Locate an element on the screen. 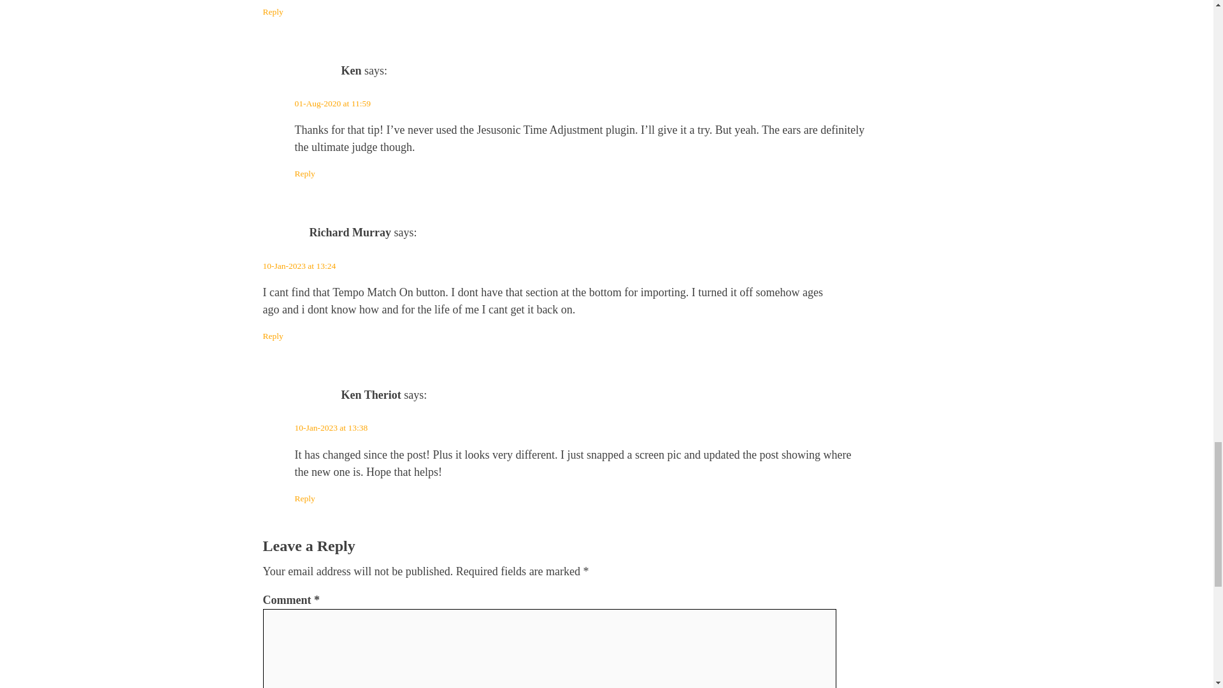 The image size is (1223, 688). Reply is located at coordinates (273, 336).